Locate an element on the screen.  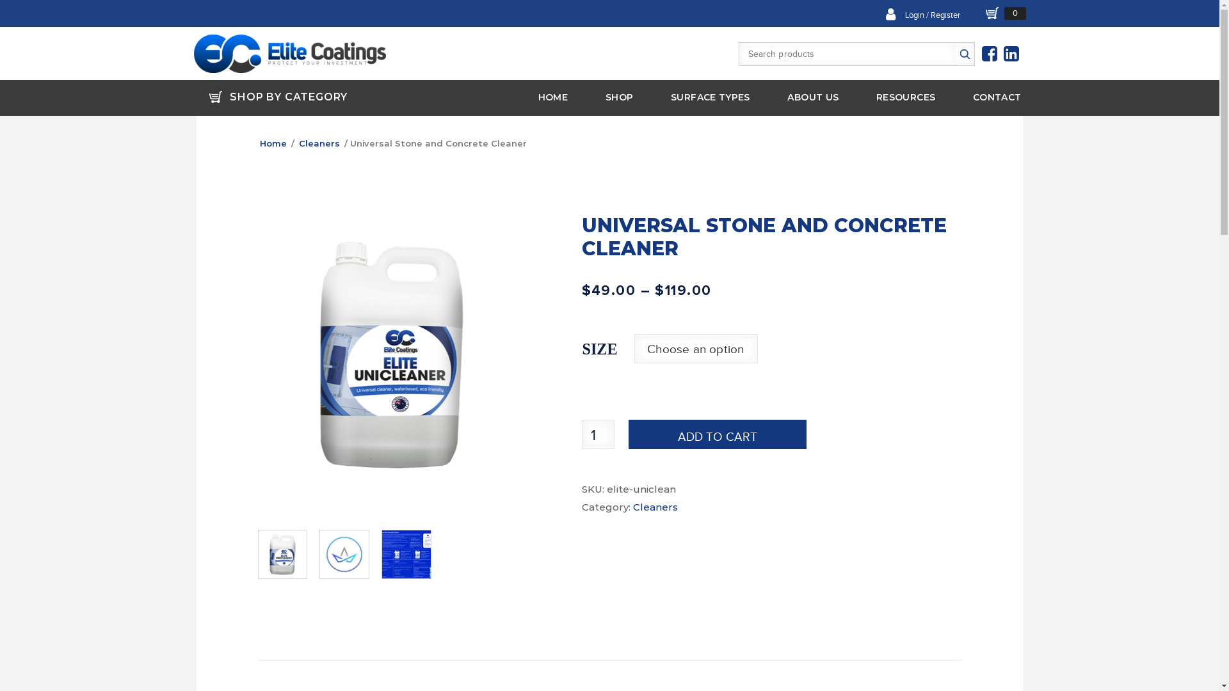
CONTACT is located at coordinates (997, 97).